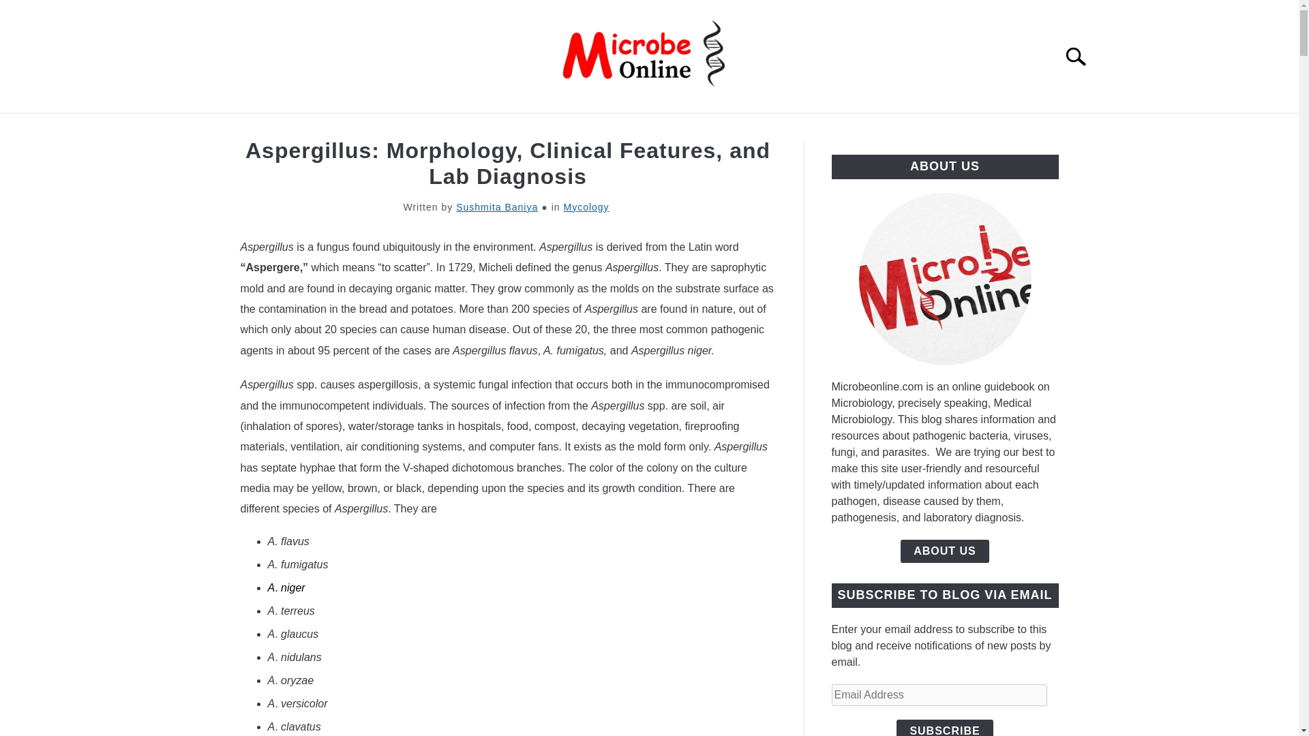 This screenshot has height=736, width=1309. Describe the element at coordinates (355, 129) in the screenshot. I see `GENERAL MICROBIOLOGY` at that location.